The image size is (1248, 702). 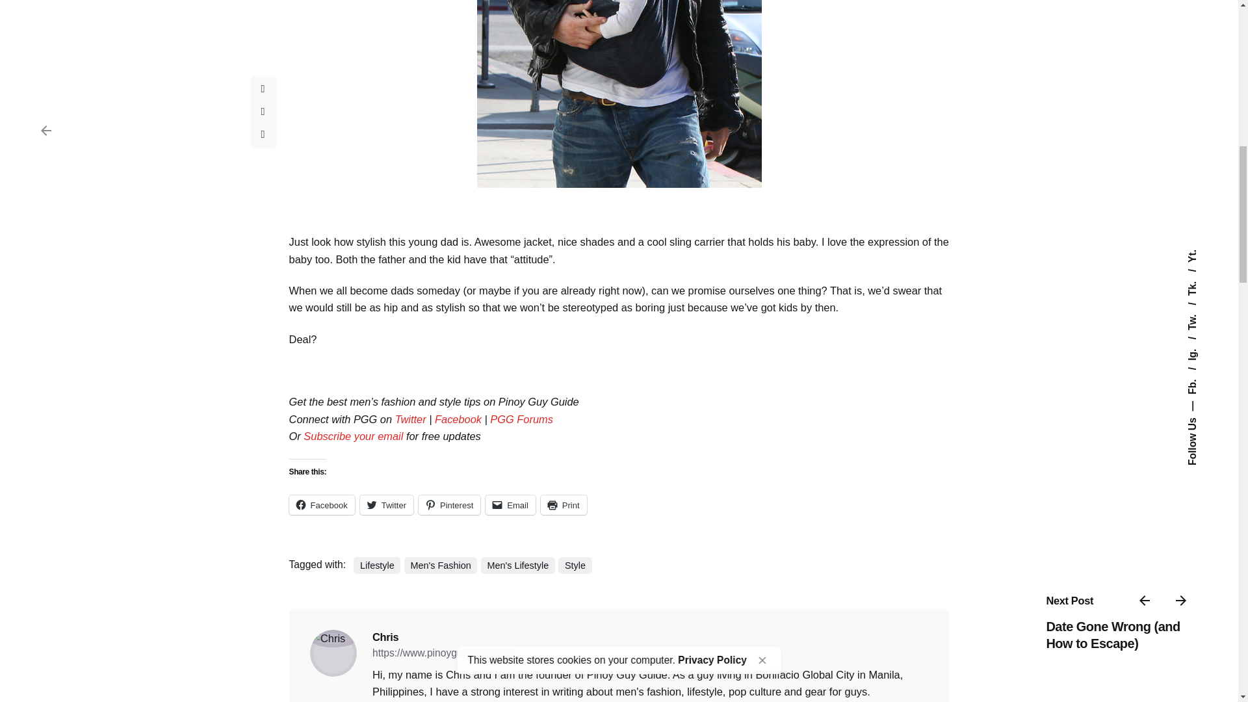 I want to click on Click to share on Twitter, so click(x=386, y=504).